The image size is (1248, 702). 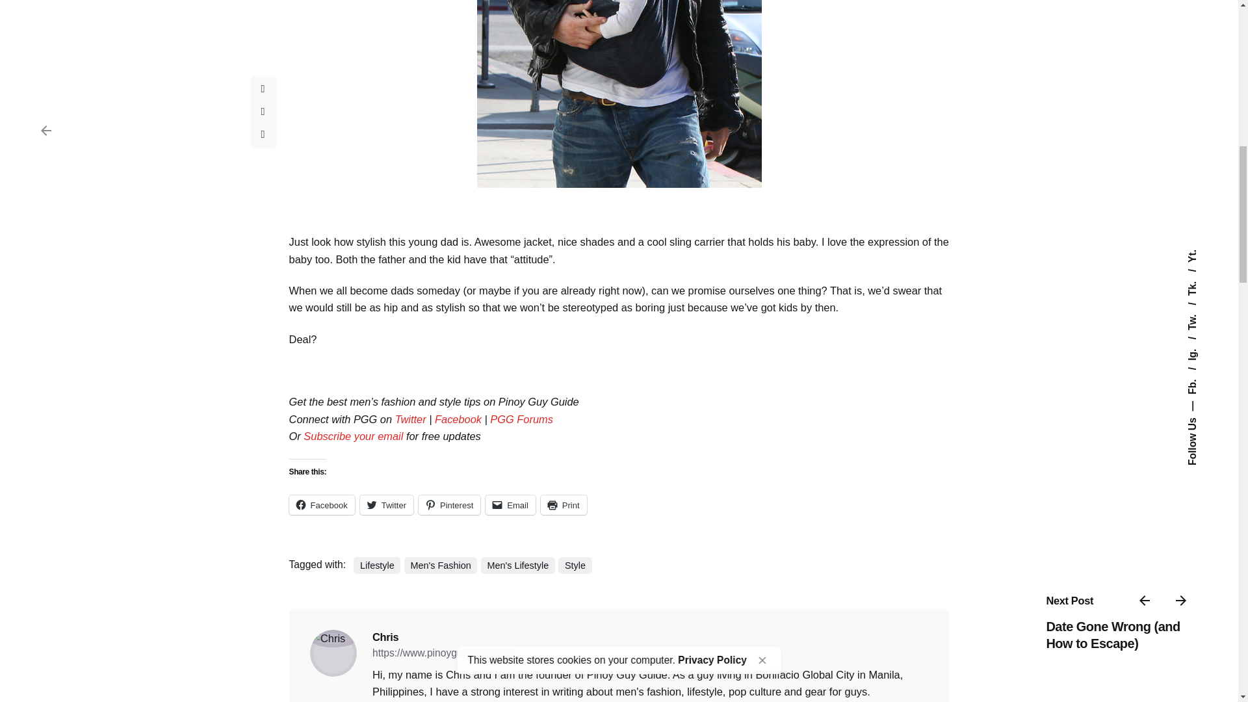 I want to click on Click to share on Twitter, so click(x=386, y=504).